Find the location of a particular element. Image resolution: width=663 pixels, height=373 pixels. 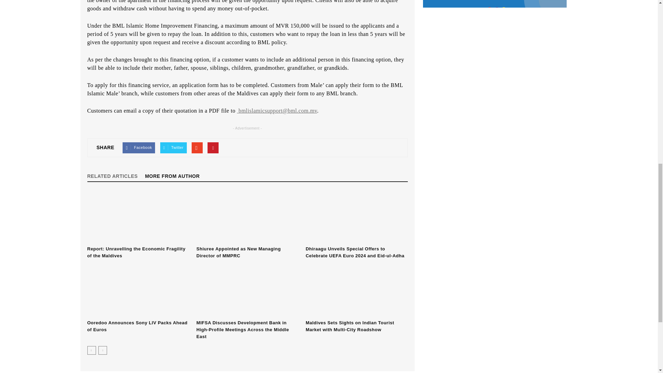

Twitter is located at coordinates (173, 147).